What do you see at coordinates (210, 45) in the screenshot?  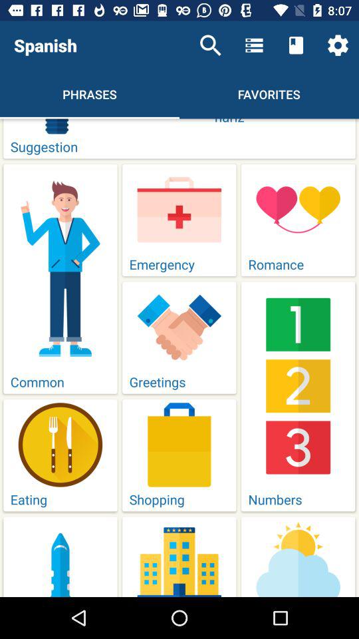 I see `press icon next to spanish icon` at bounding box center [210, 45].